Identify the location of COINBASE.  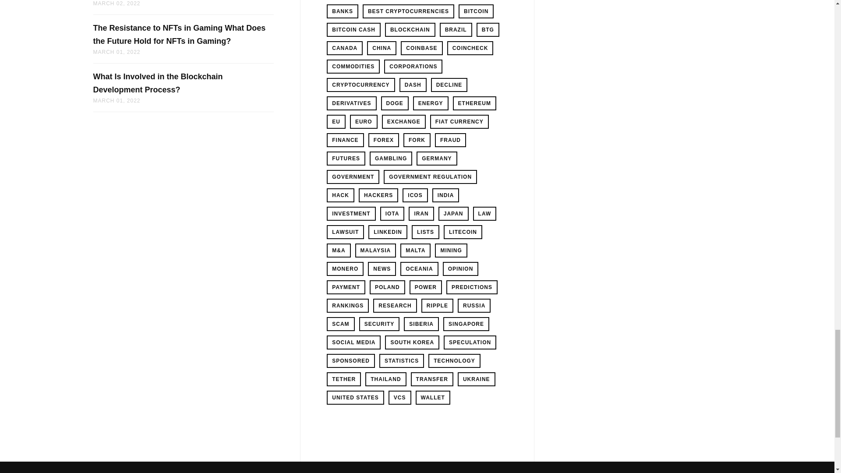
(421, 48).